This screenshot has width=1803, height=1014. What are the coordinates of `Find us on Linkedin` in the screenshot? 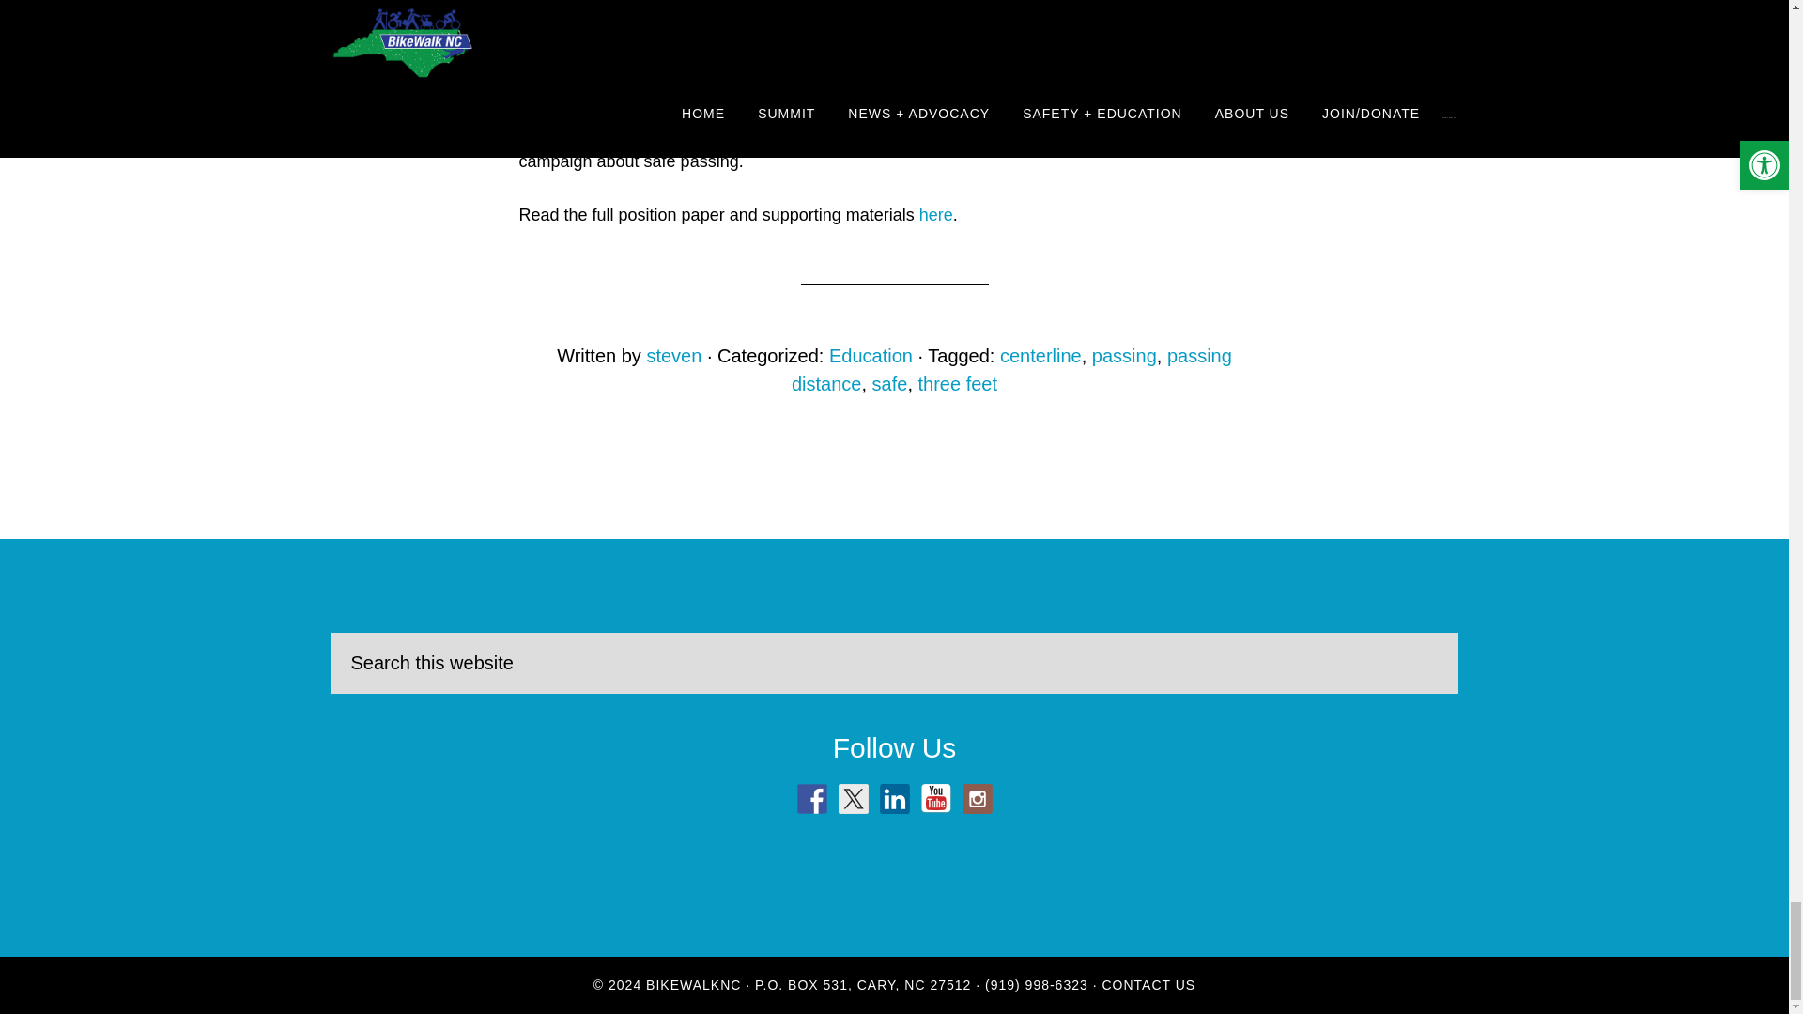 It's located at (894, 798).